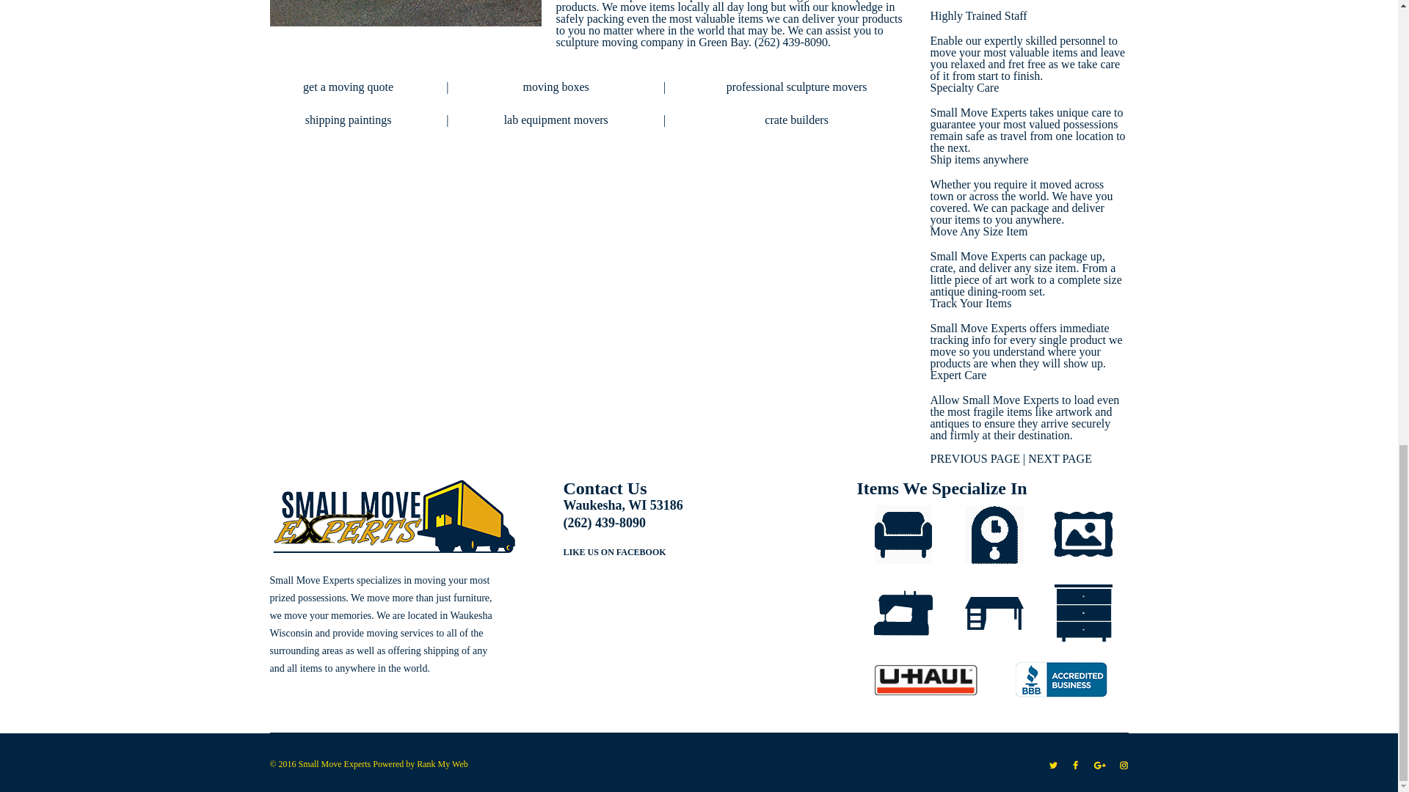 The width and height of the screenshot is (1409, 792). What do you see at coordinates (978, 15) in the screenshot?
I see `Highly Trained Staff` at bounding box center [978, 15].